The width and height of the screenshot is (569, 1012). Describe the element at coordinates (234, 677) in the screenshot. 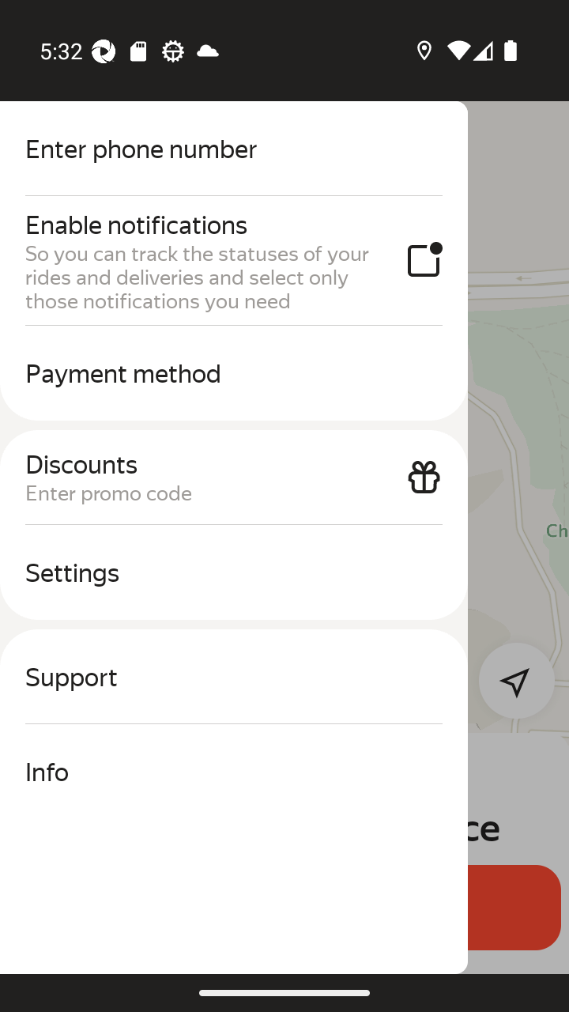

I see `Support` at that location.